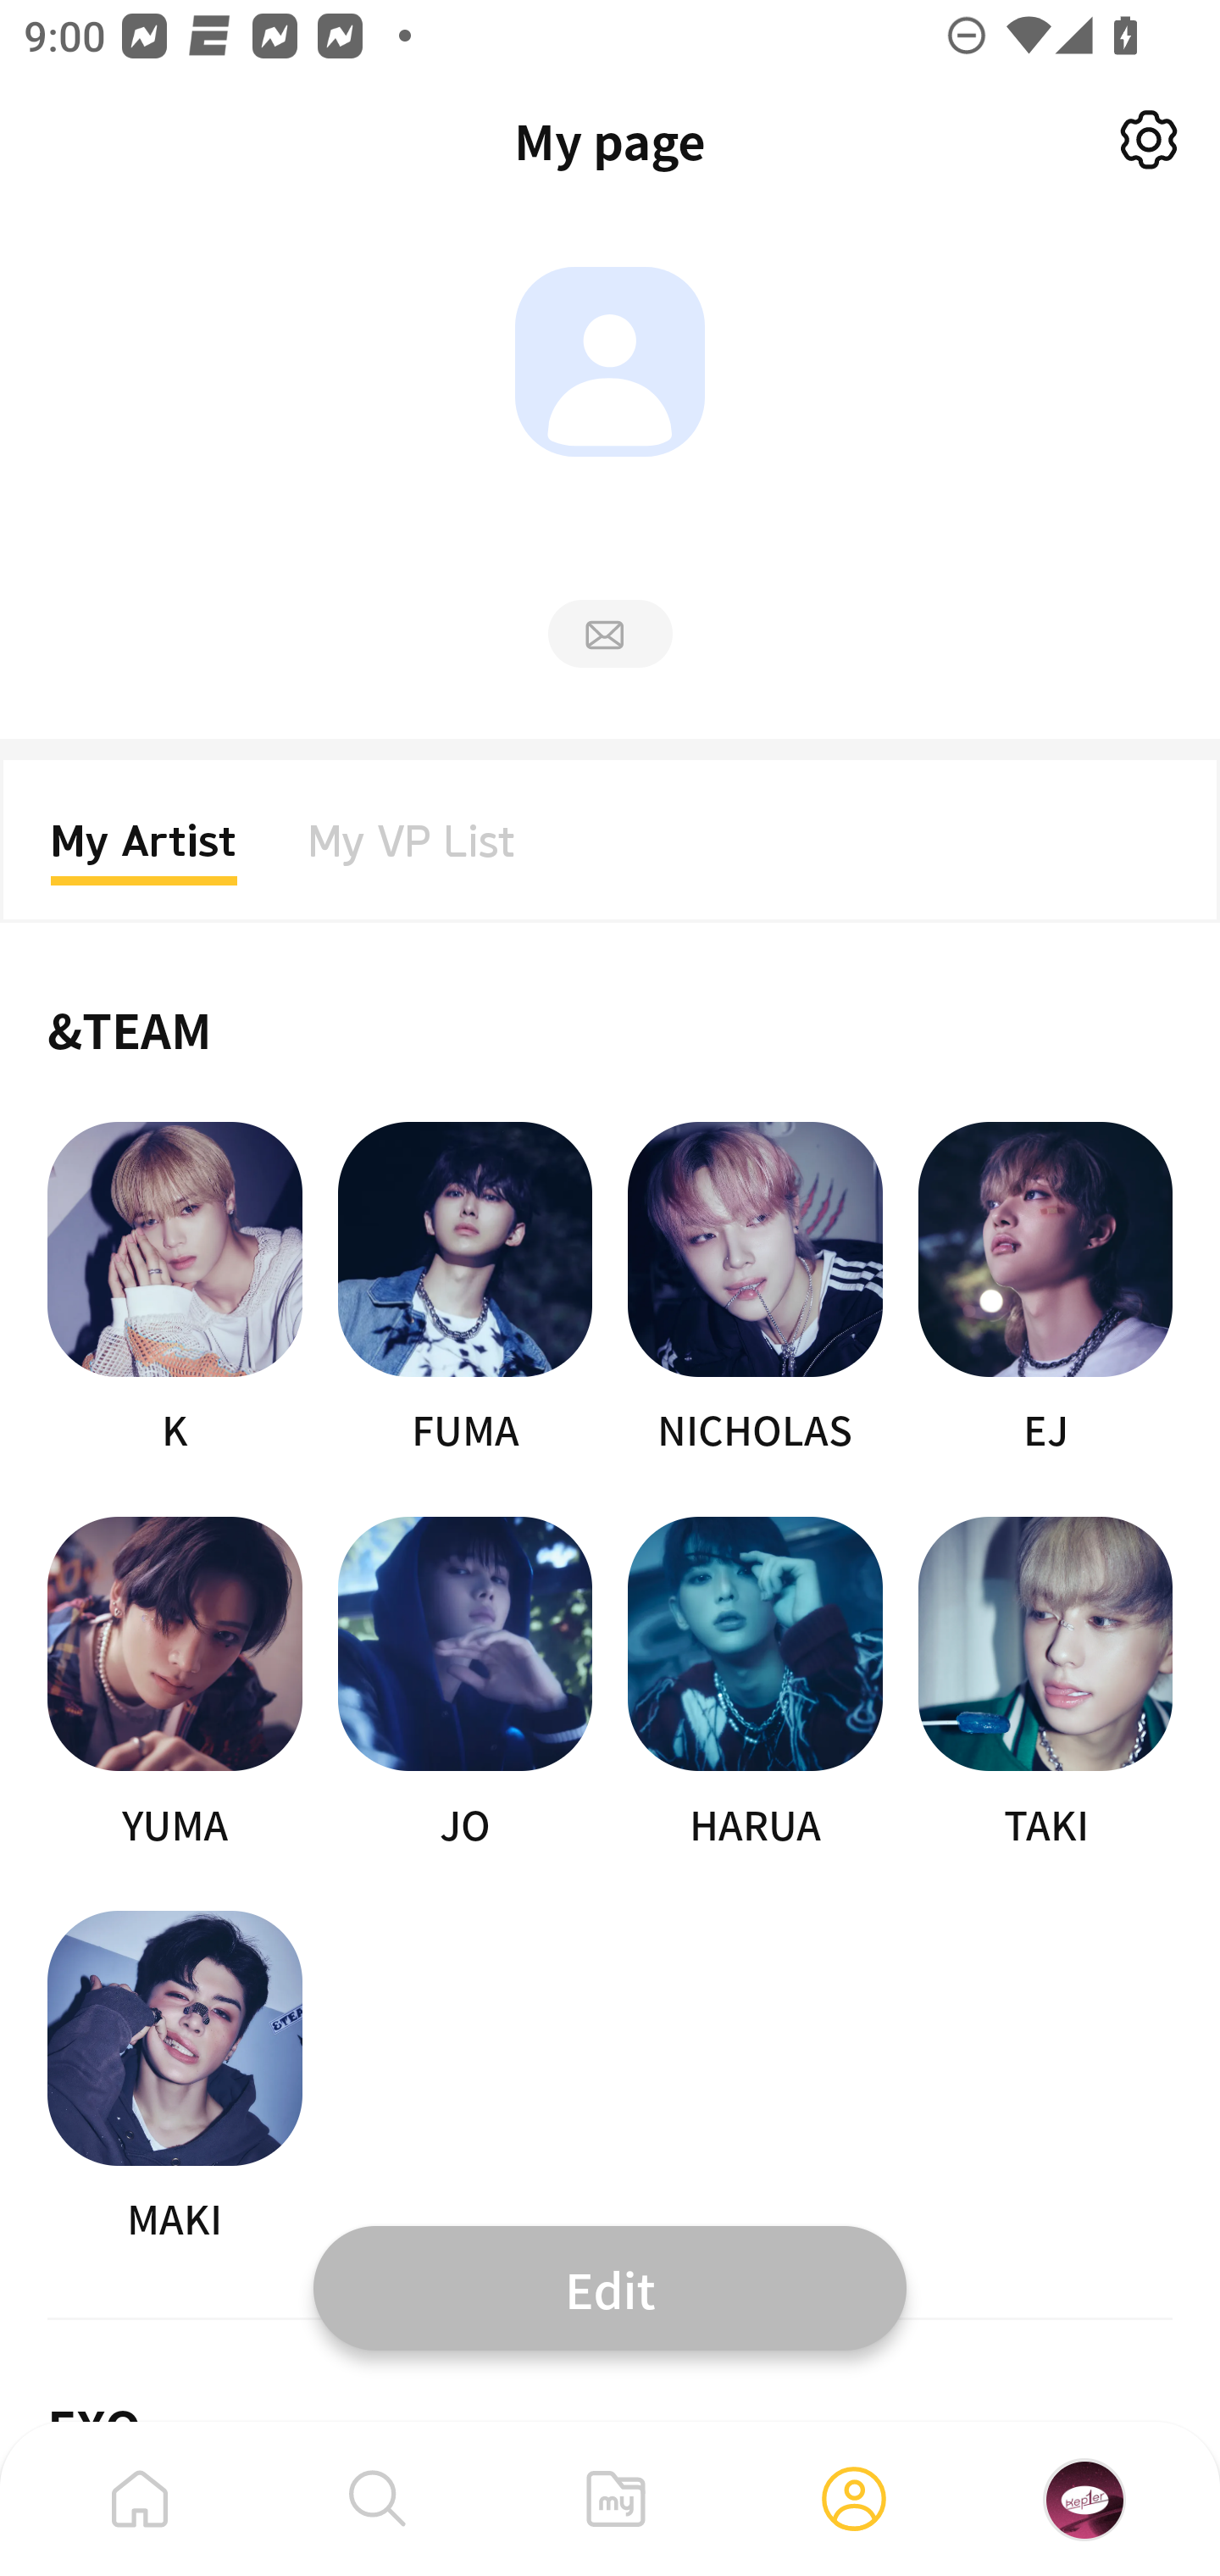 The width and height of the screenshot is (1220, 2576). I want to click on My Artist, so click(144, 851).